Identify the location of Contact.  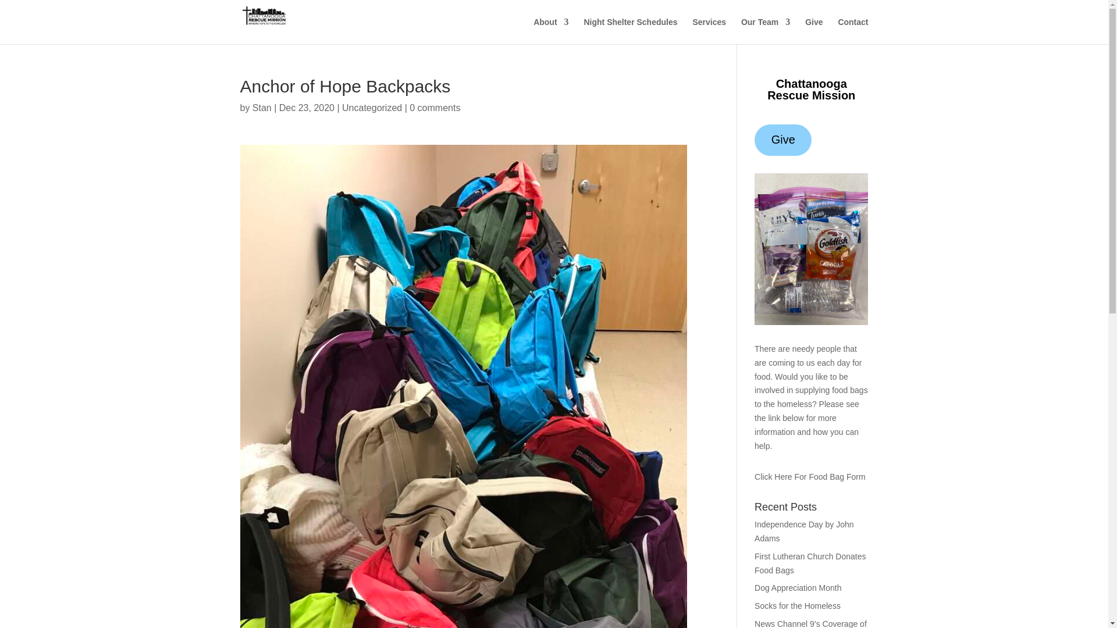
(853, 31).